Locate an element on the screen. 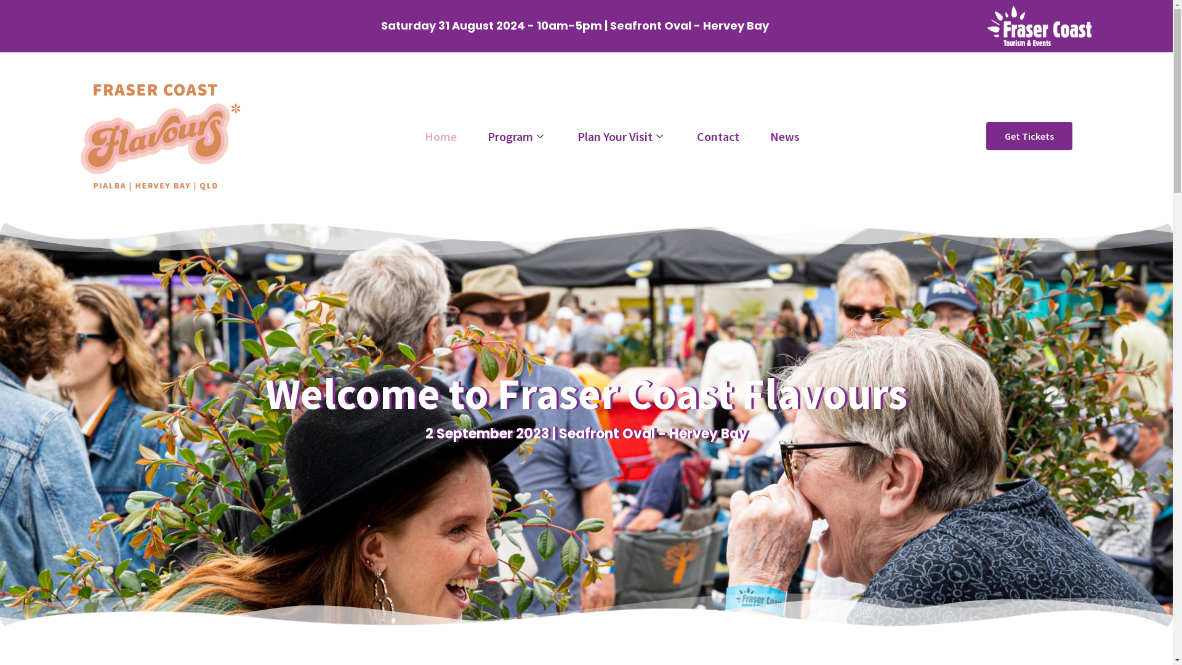 This screenshot has width=1182, height=665. Skip to content is located at coordinates (9, 26).